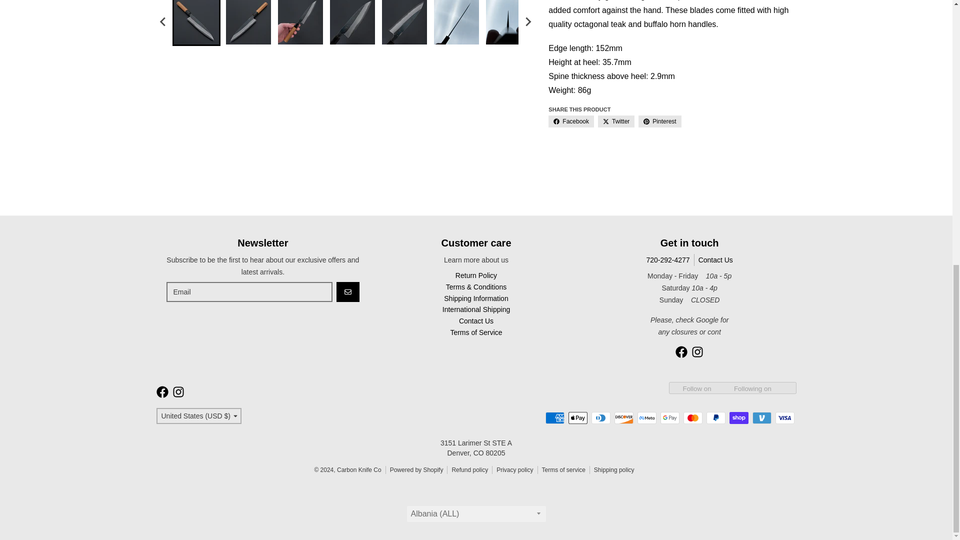  Describe the element at coordinates (681, 352) in the screenshot. I see `Facebook - Carbon Knife Co` at that location.